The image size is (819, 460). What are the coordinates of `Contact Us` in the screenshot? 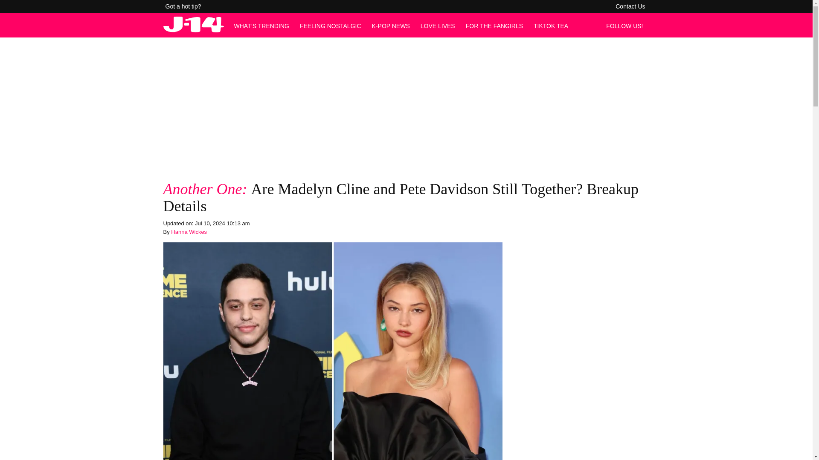 It's located at (630, 6).